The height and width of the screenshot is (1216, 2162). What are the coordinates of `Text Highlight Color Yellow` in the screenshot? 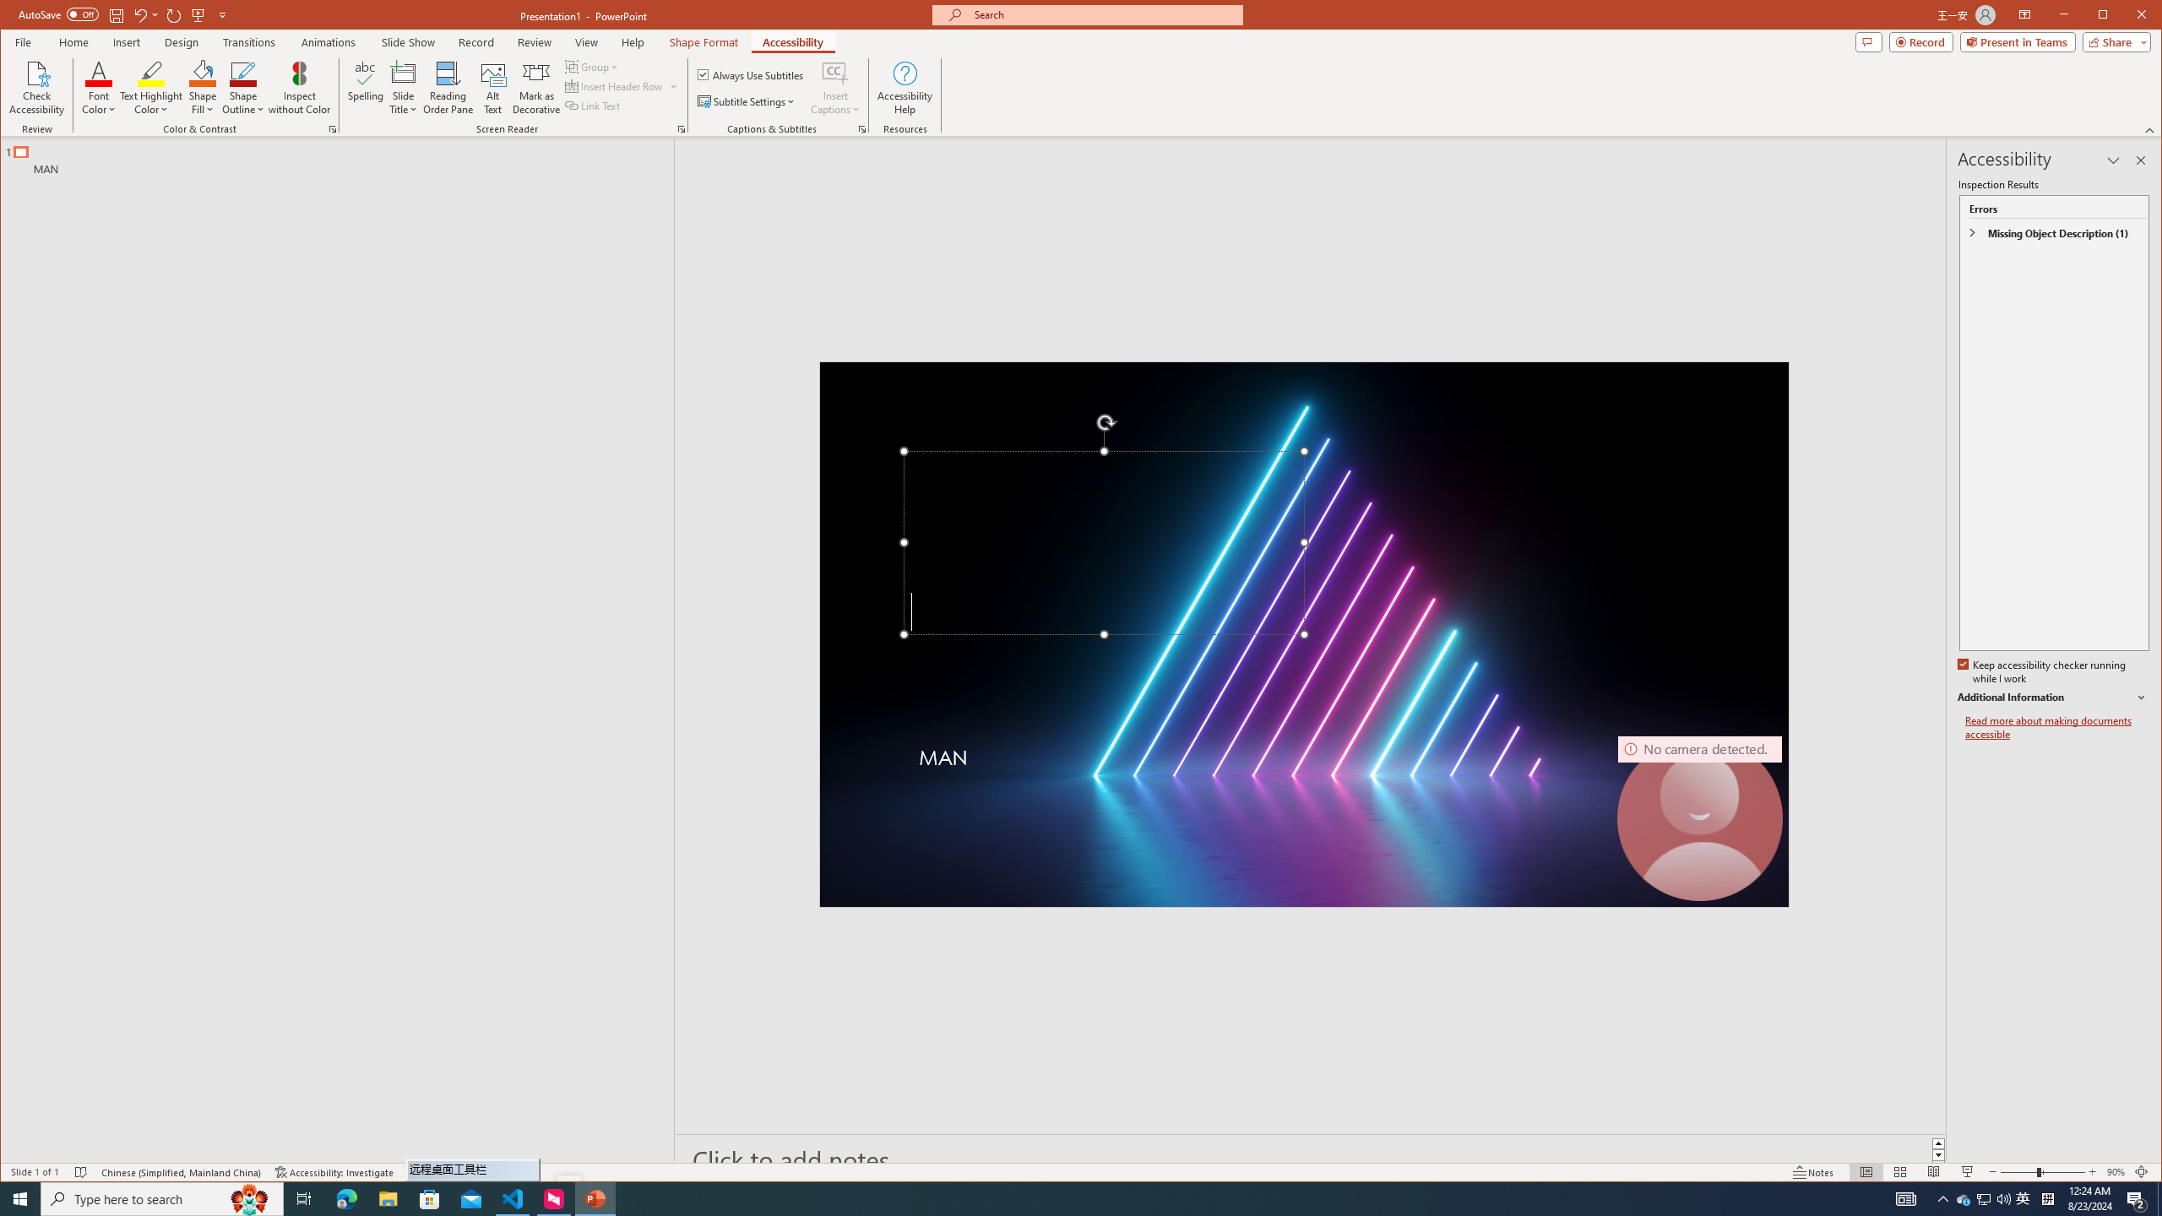 It's located at (152, 73).